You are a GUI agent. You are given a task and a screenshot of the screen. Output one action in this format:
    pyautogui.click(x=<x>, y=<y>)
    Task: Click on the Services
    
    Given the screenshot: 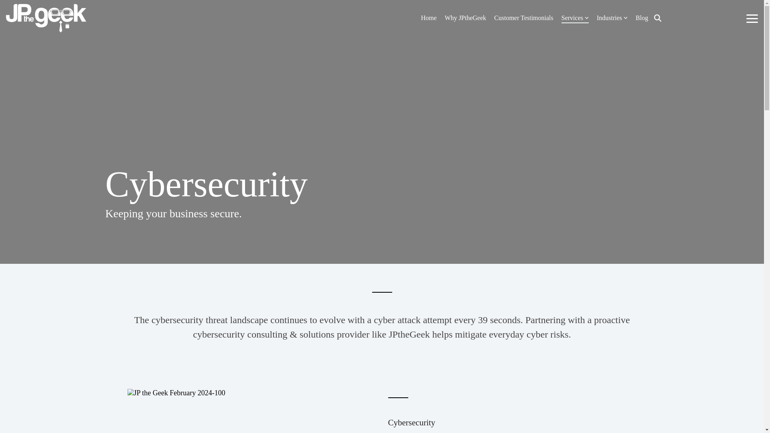 What is the action you would take?
    pyautogui.click(x=575, y=18)
    